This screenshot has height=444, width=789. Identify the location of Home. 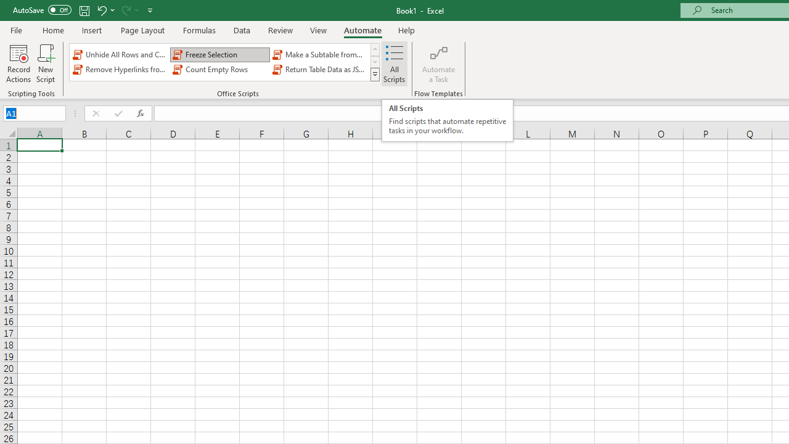
(53, 30).